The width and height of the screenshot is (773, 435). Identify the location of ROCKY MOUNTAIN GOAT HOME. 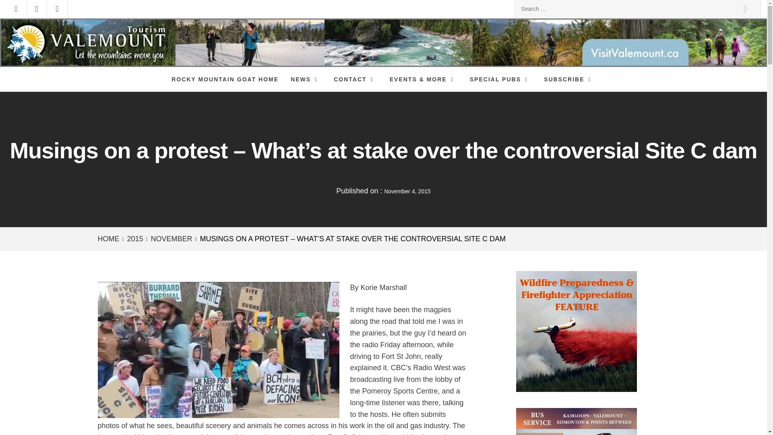
(225, 79).